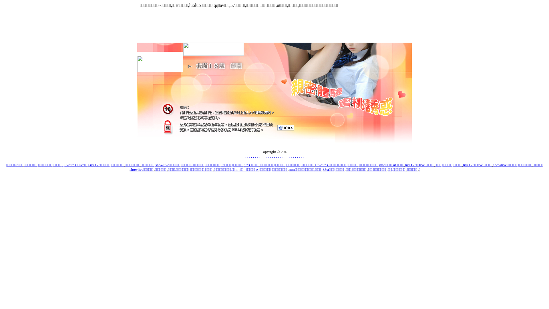 Image resolution: width=549 pixels, height=309 pixels. What do you see at coordinates (279, 156) in the screenshot?
I see `.` at bounding box center [279, 156].